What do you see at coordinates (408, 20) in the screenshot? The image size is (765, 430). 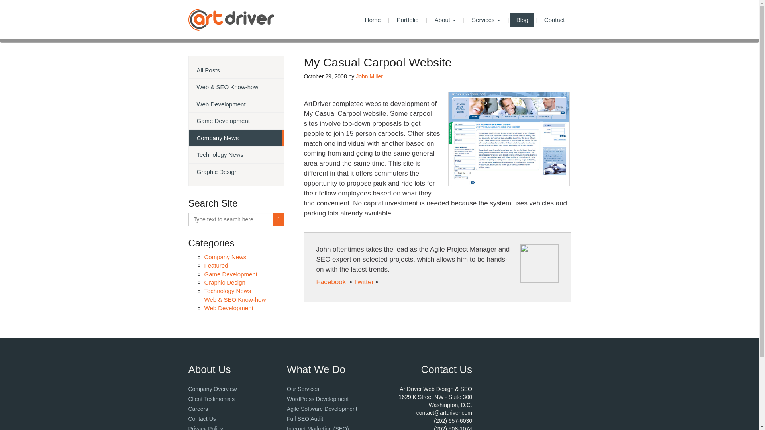 I see `Our Portfolio` at bounding box center [408, 20].